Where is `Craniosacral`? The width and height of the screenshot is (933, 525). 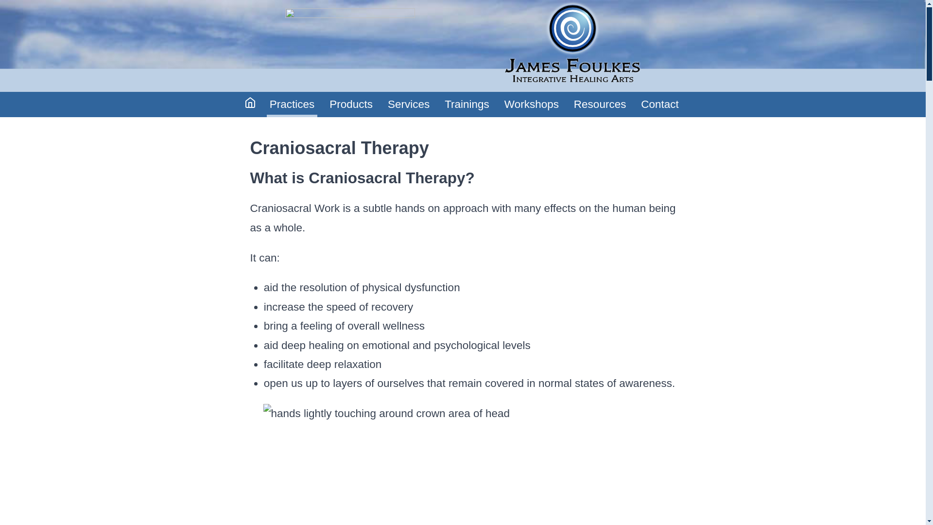
Craniosacral is located at coordinates (304, 122).